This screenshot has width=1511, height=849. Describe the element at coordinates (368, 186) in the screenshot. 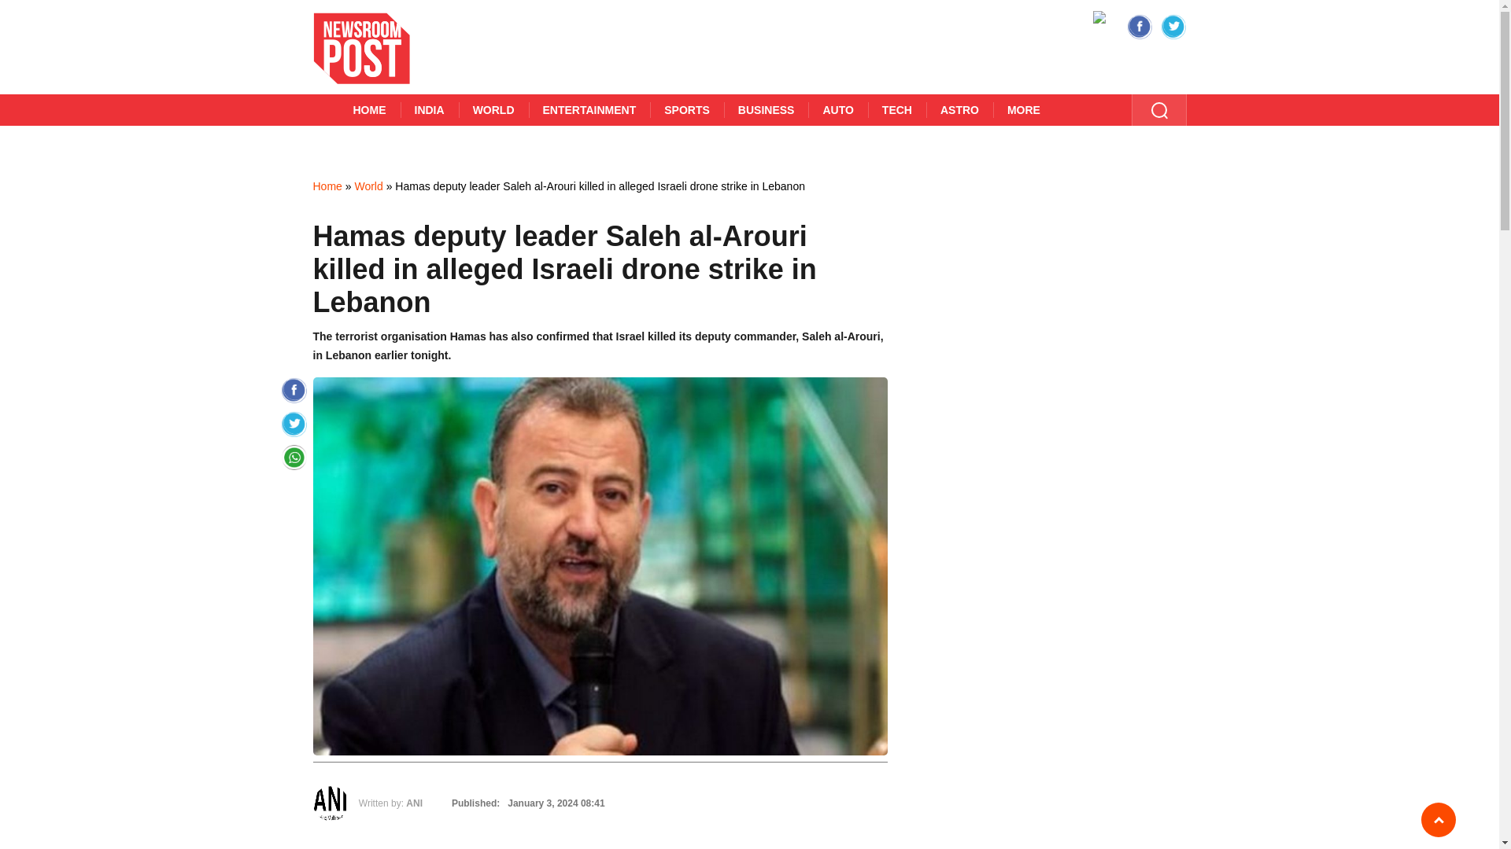

I see `World` at that location.